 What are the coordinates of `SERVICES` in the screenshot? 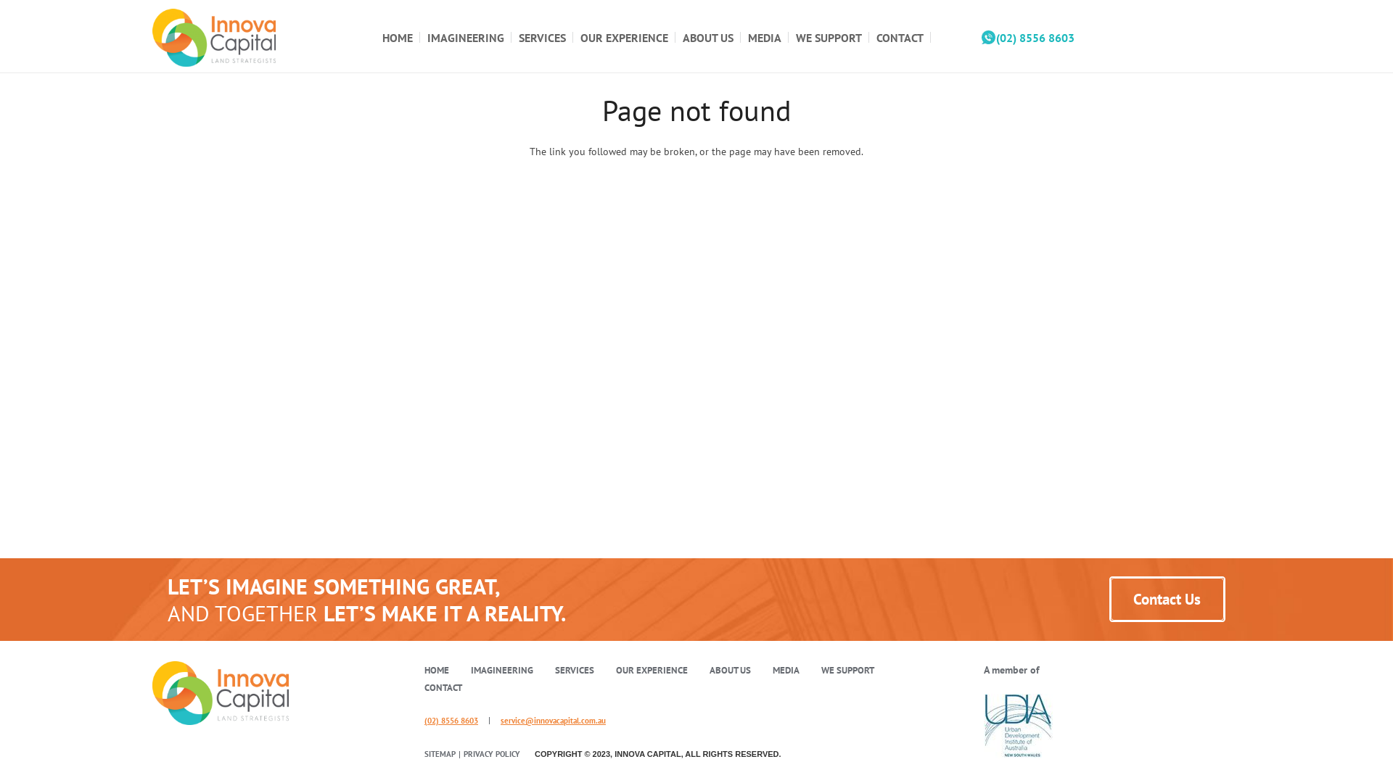 It's located at (575, 670).